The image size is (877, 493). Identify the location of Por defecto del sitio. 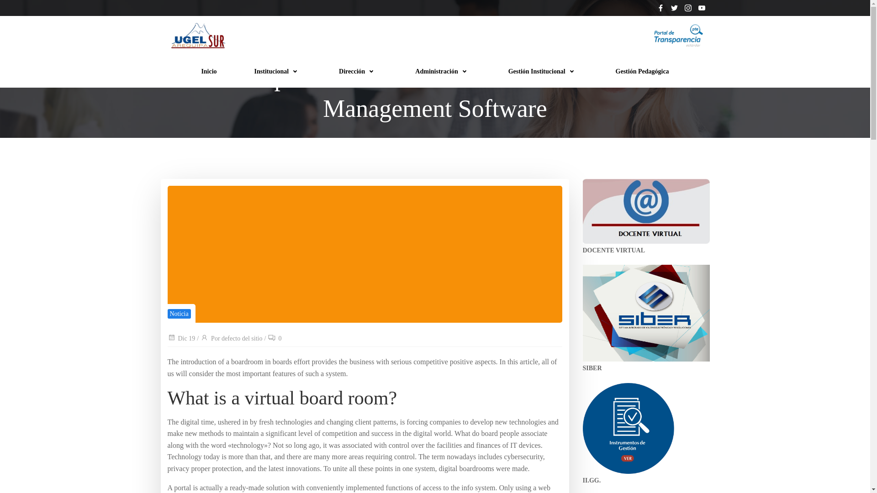
(231, 339).